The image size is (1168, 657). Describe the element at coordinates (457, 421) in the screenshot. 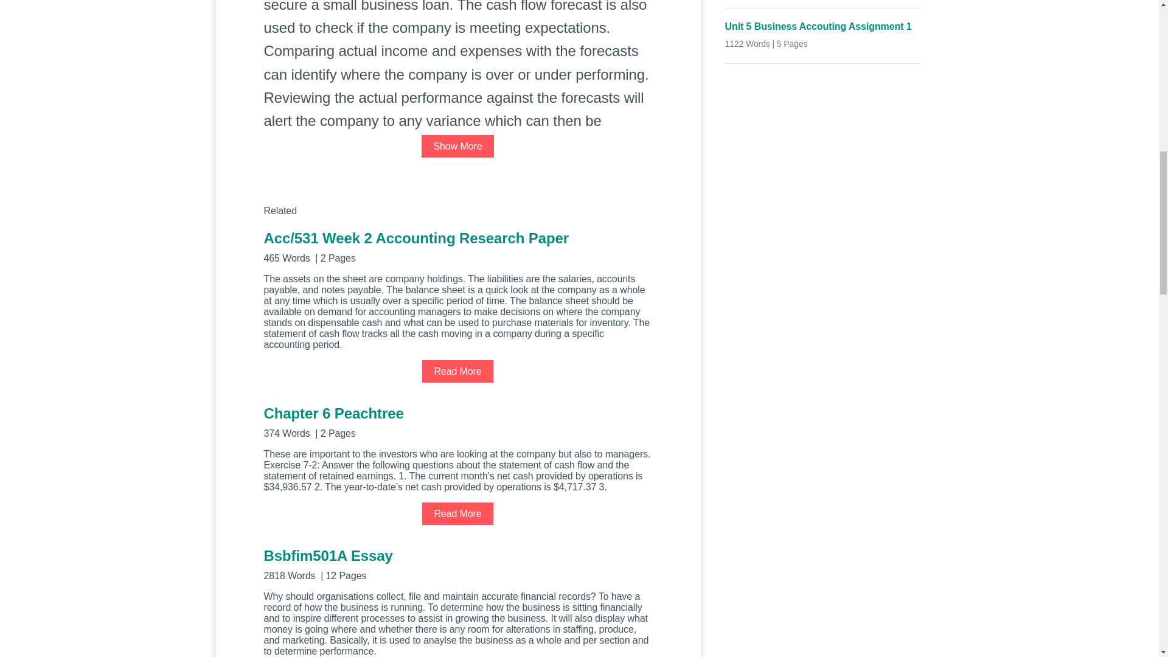

I see `Chapter 6 Peachtree` at that location.